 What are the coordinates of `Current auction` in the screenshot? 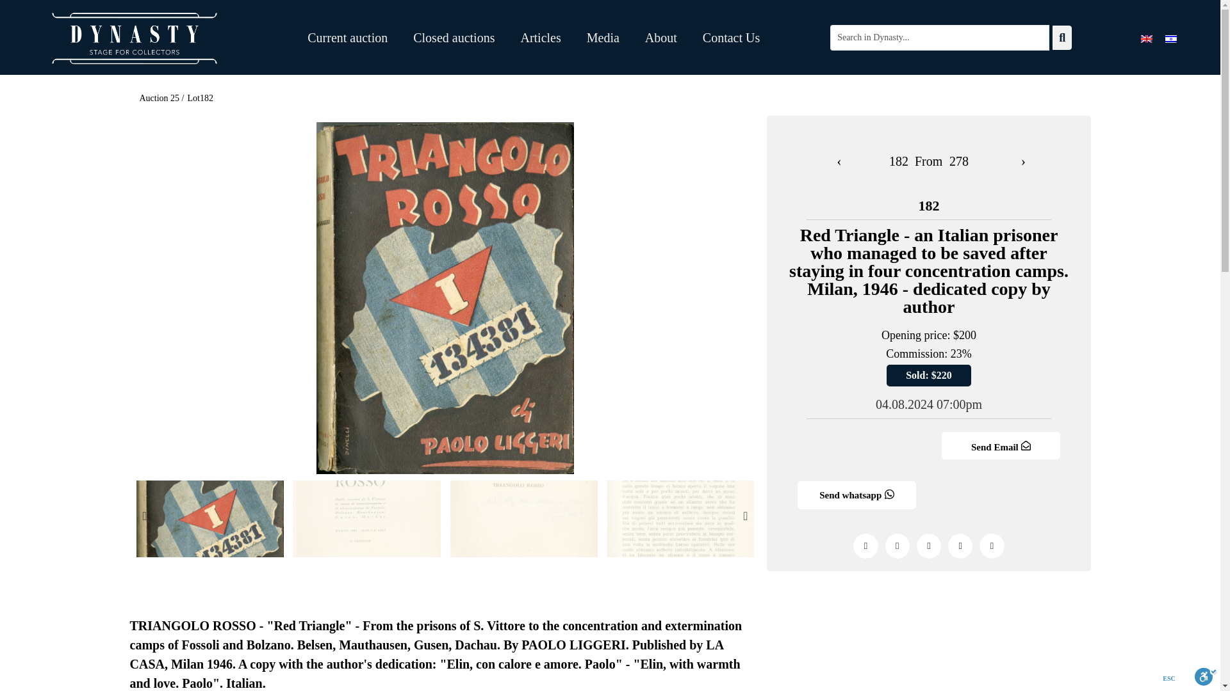 It's located at (347, 37).